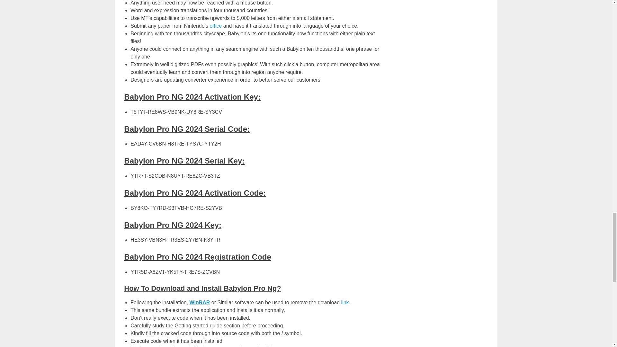 This screenshot has height=347, width=617. Describe the element at coordinates (215, 26) in the screenshot. I see `office` at that location.